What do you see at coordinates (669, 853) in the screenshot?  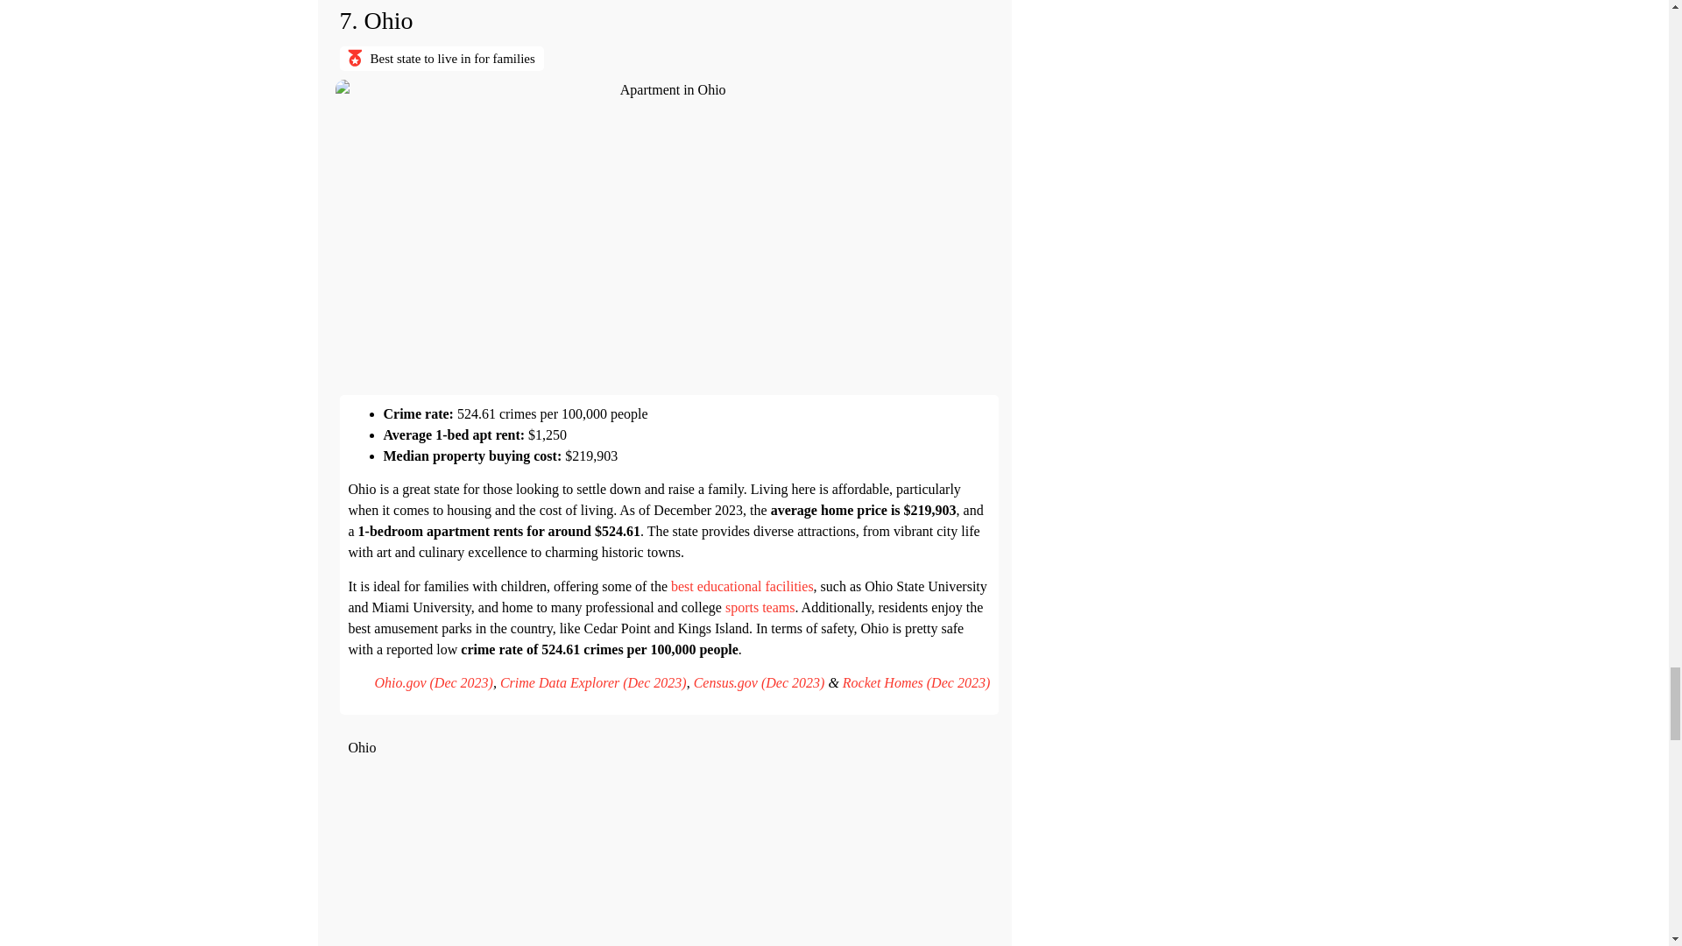 I see `Ohio` at bounding box center [669, 853].